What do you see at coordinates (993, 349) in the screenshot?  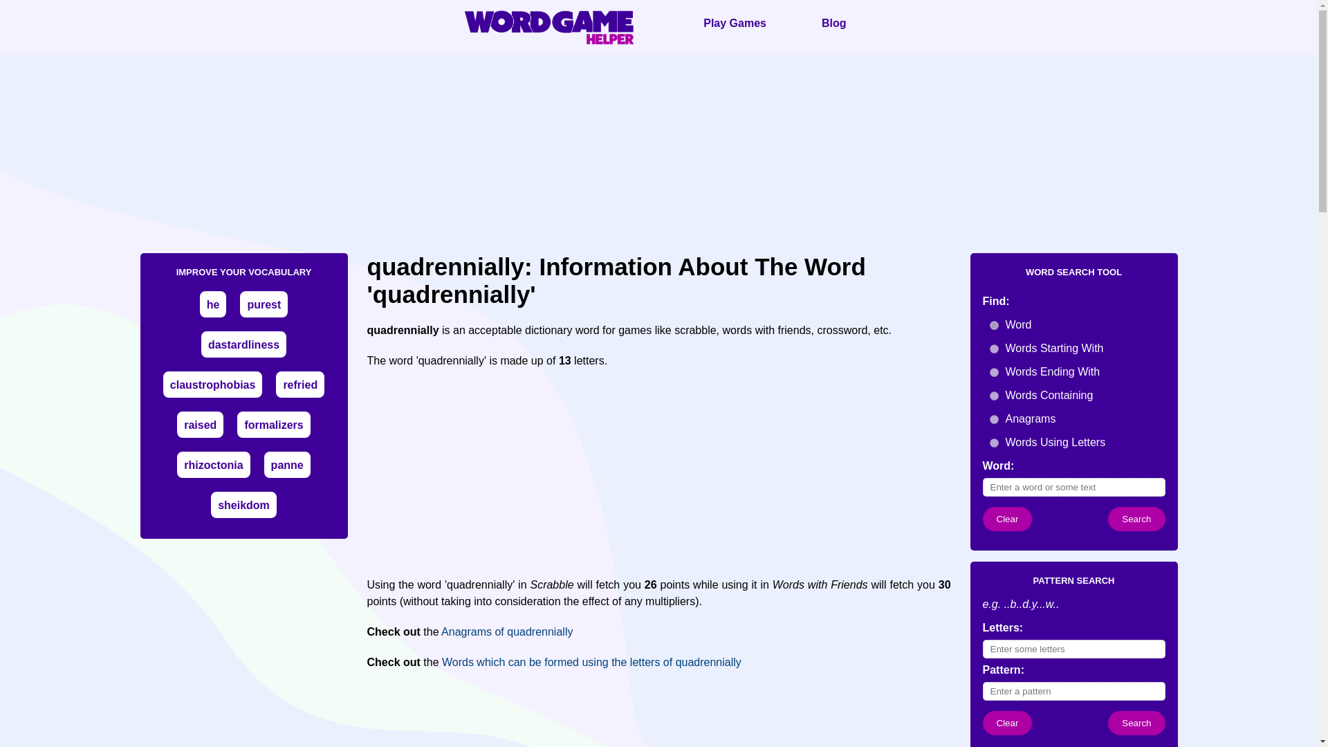 I see `2` at bounding box center [993, 349].